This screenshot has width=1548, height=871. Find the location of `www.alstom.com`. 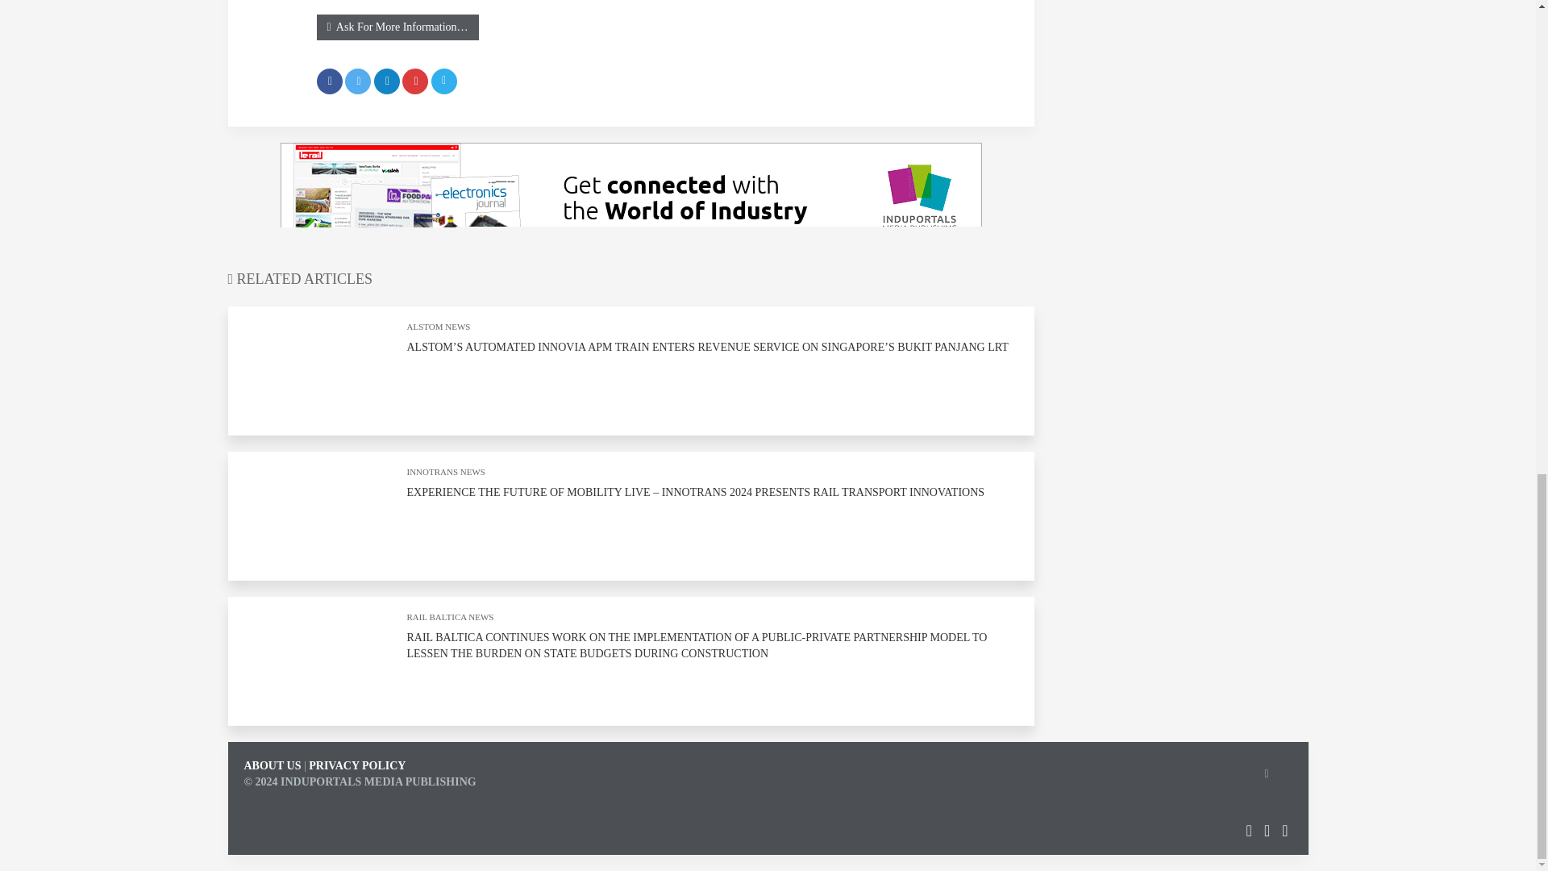

www.alstom.com is located at coordinates (356, 6).